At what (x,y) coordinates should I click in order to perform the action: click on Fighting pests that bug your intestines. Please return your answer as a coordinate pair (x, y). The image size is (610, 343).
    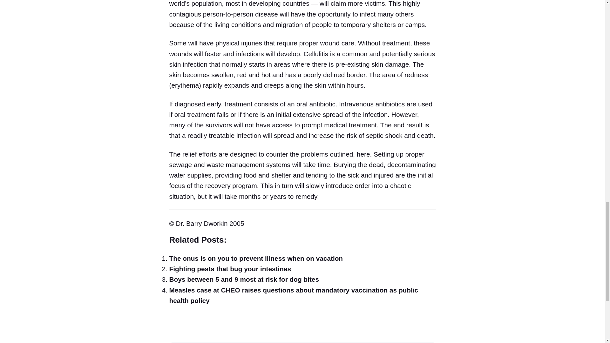
    Looking at the image, I should click on (230, 269).